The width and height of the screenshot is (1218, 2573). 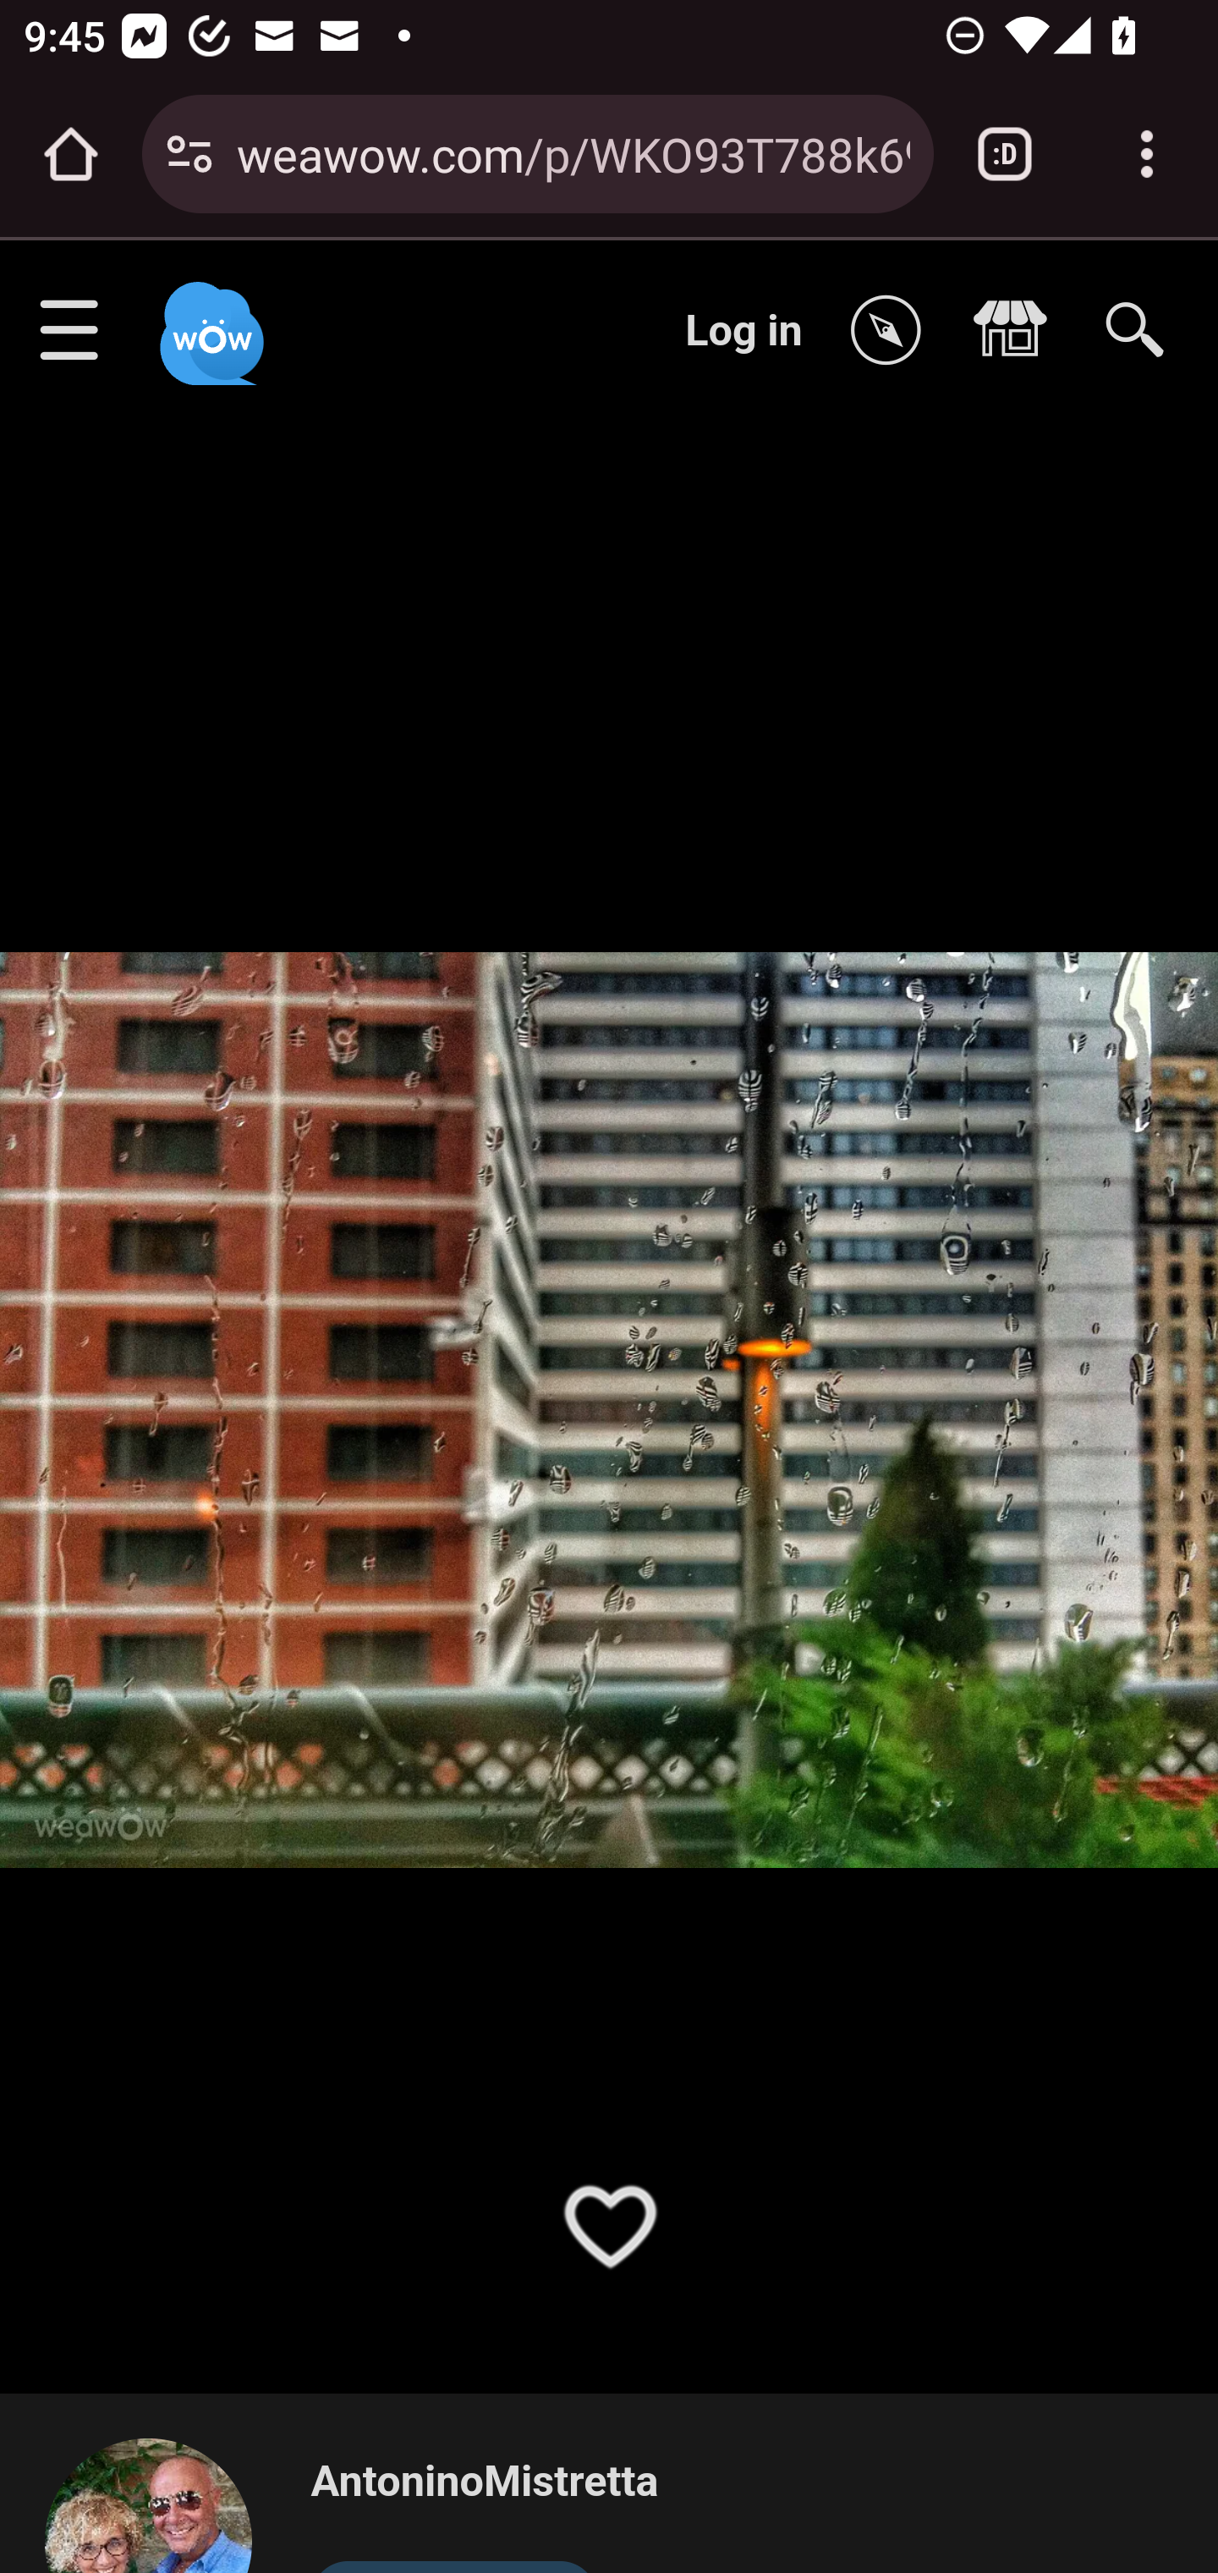 What do you see at coordinates (208, 318) in the screenshot?
I see `Weawow` at bounding box center [208, 318].